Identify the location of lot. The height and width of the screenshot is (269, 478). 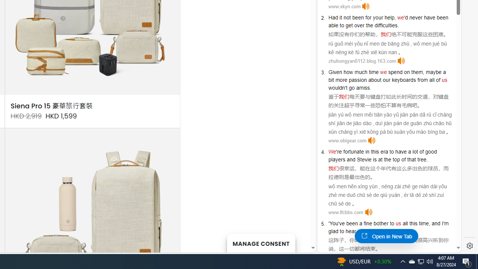
(415, 152).